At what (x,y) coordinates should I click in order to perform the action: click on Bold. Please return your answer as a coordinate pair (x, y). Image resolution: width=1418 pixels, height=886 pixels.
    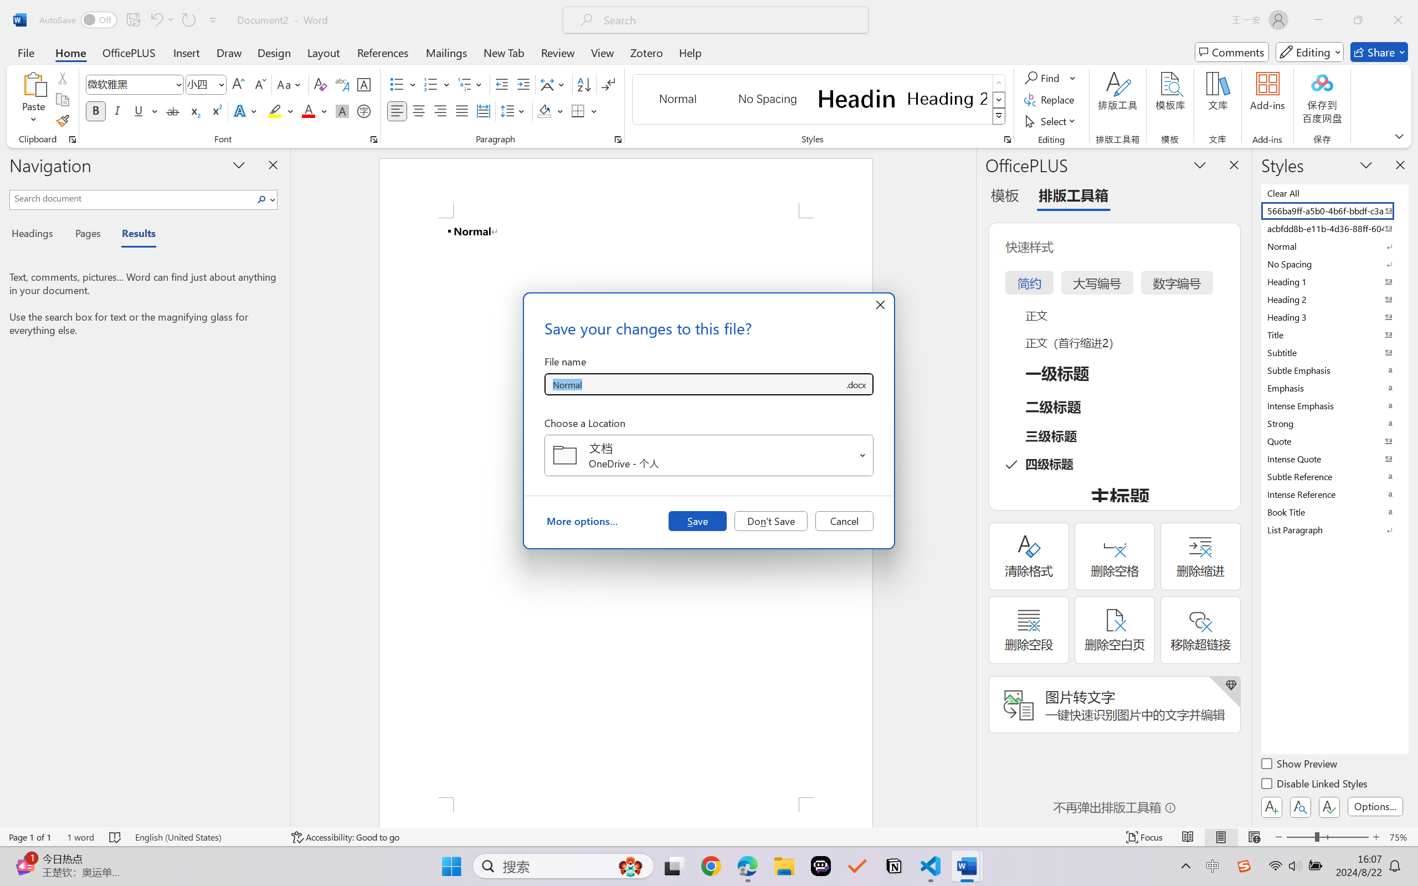
    Looking at the image, I should click on (96, 111).